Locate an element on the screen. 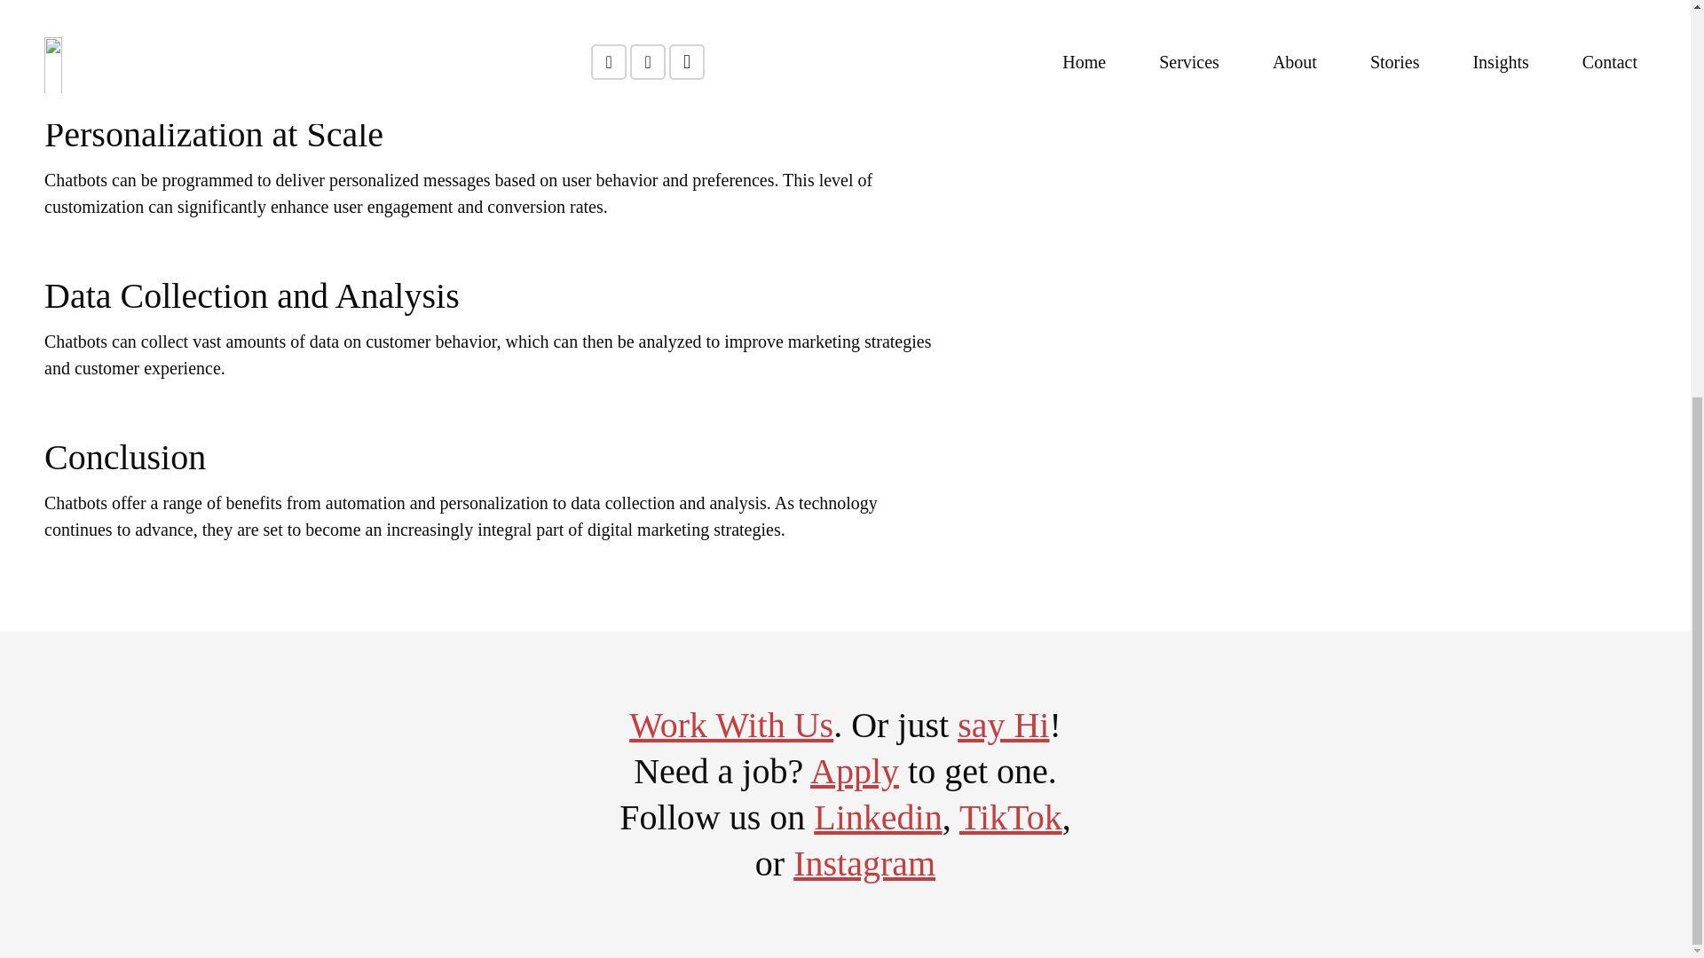 The height and width of the screenshot is (958, 1704). Work With Us is located at coordinates (730, 725).